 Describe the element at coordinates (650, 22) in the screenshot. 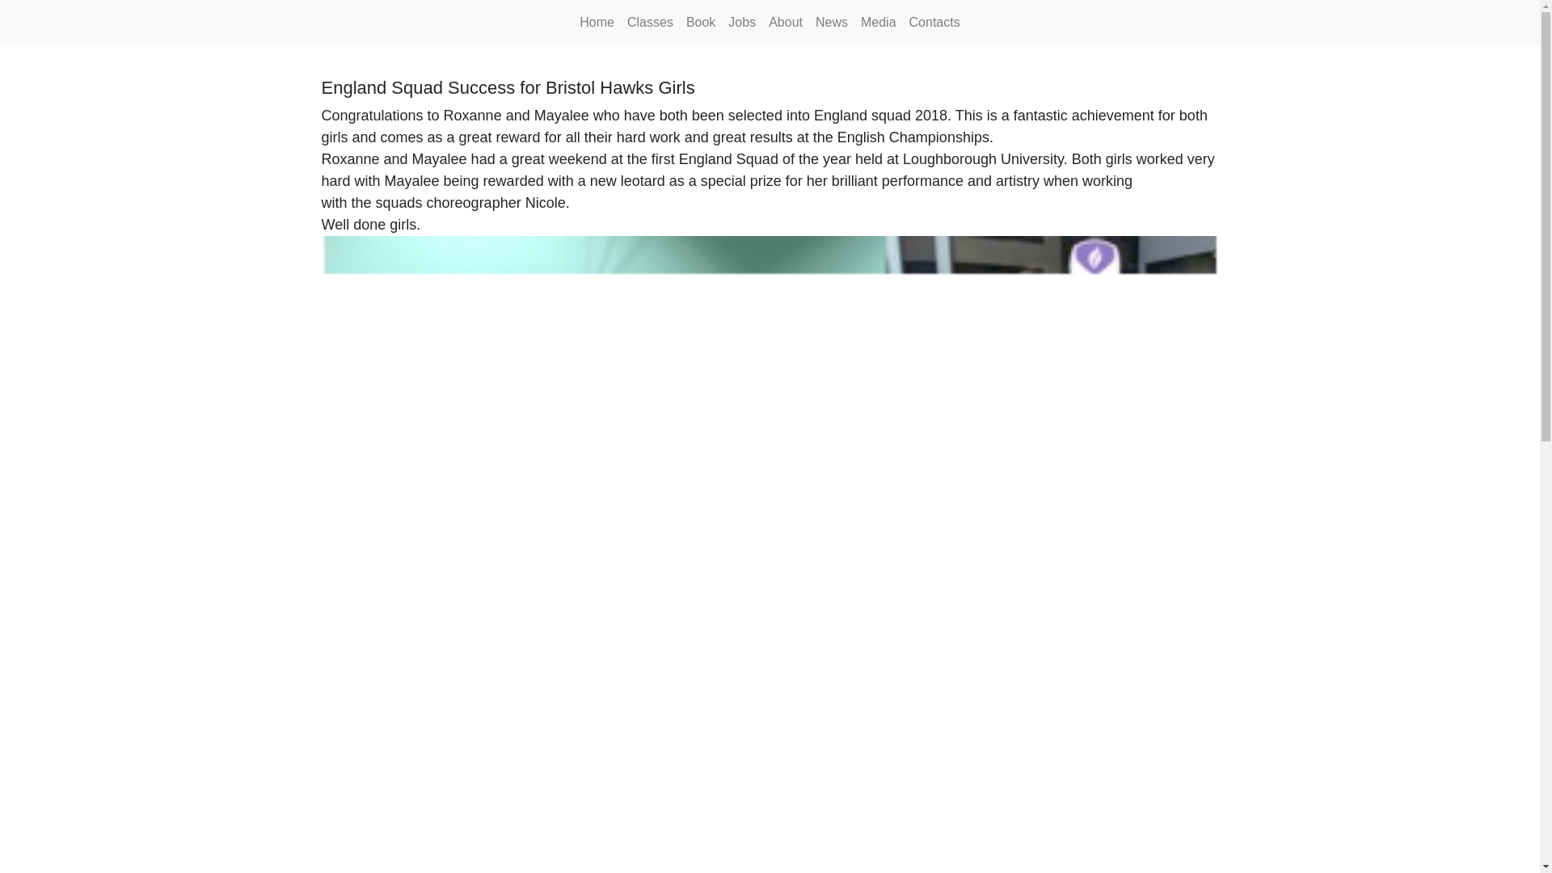

I see `Classes` at that location.